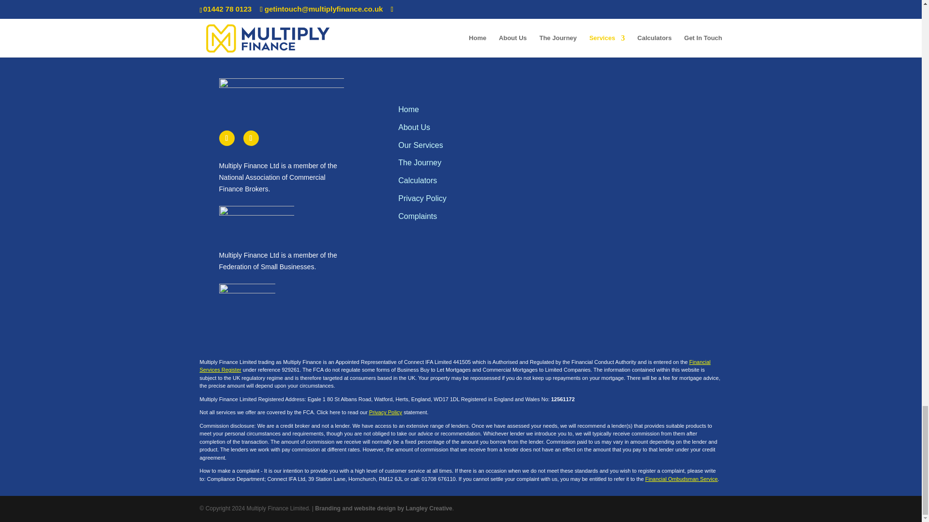 This screenshot has height=522, width=929. I want to click on FSB-Member-Logo-White, so click(247, 302).